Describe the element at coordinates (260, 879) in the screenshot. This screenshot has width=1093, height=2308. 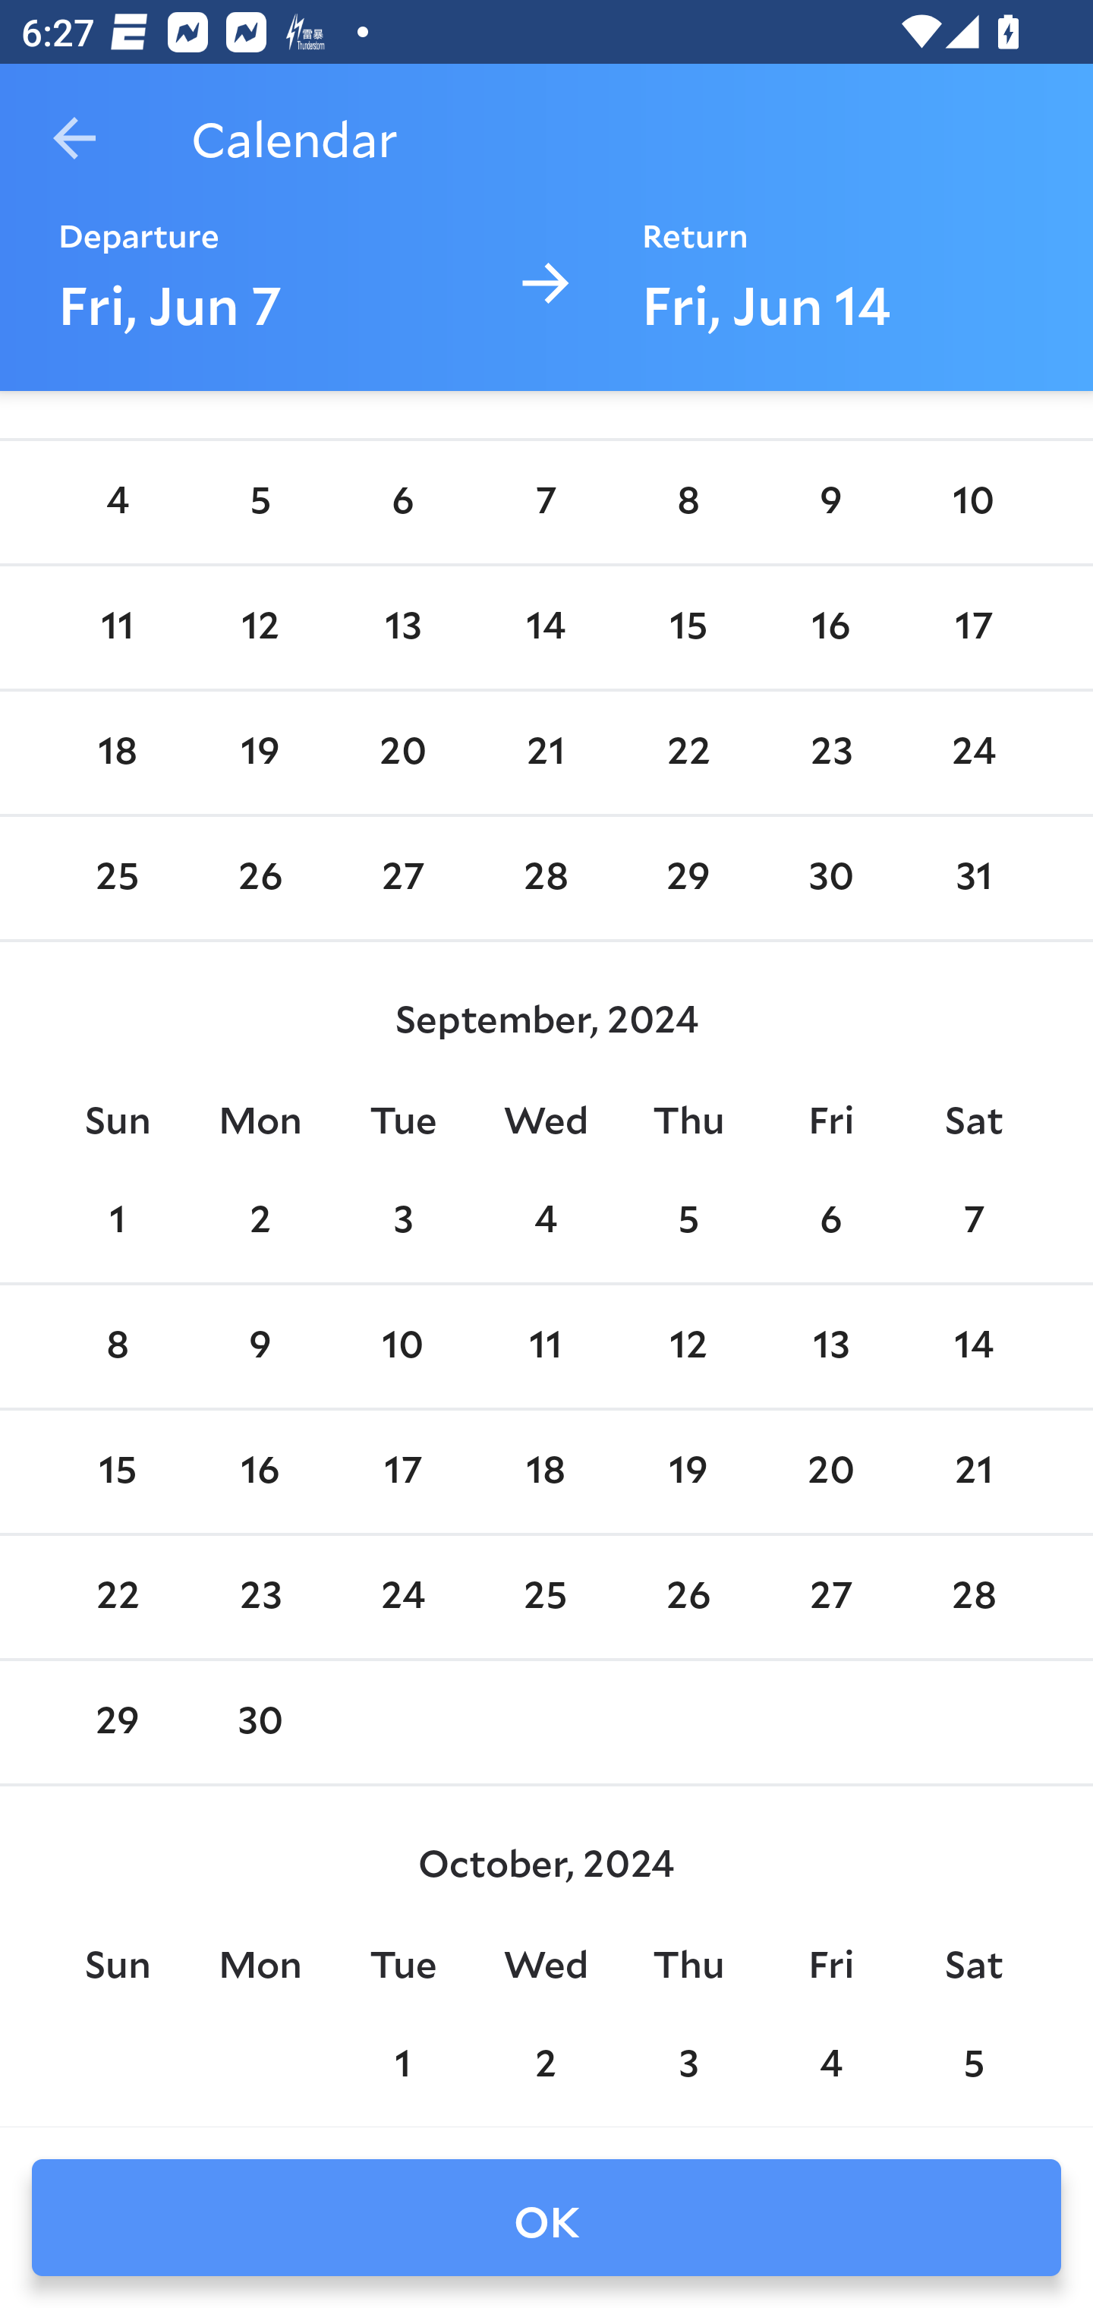
I see `26` at that location.